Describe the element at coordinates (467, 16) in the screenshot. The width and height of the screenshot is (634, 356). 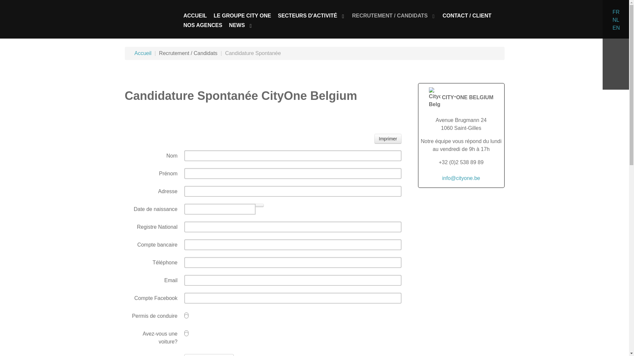
I see `CONTACT / CLIENT` at that location.